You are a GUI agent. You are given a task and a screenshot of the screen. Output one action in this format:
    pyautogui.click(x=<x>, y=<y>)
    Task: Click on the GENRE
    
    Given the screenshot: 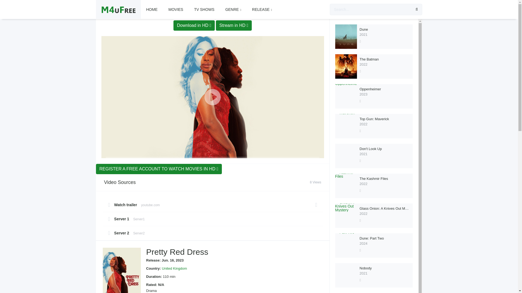 What is the action you would take?
    pyautogui.click(x=233, y=9)
    